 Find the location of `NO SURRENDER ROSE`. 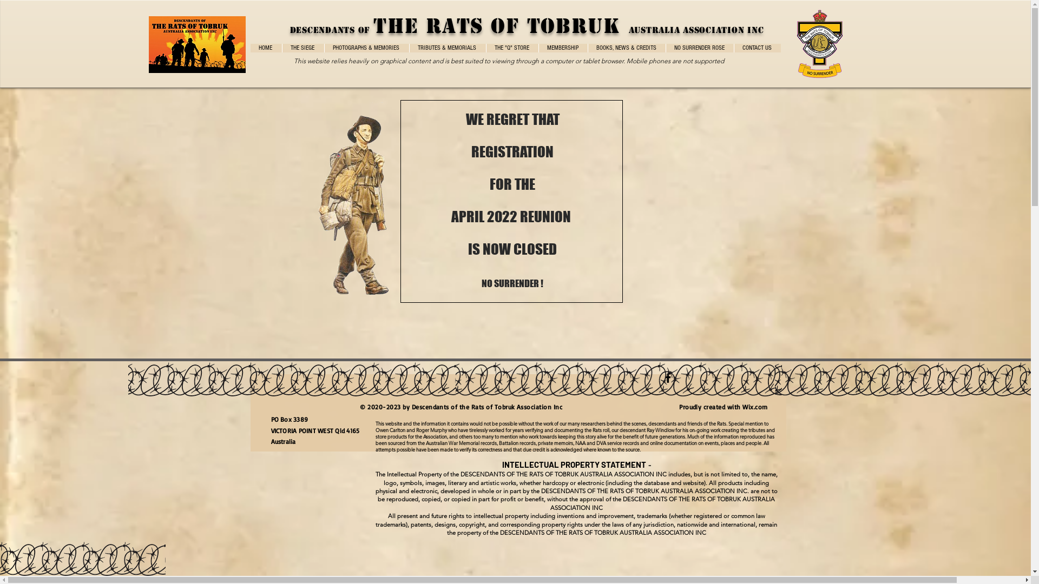

NO SURRENDER ROSE is located at coordinates (700, 48).